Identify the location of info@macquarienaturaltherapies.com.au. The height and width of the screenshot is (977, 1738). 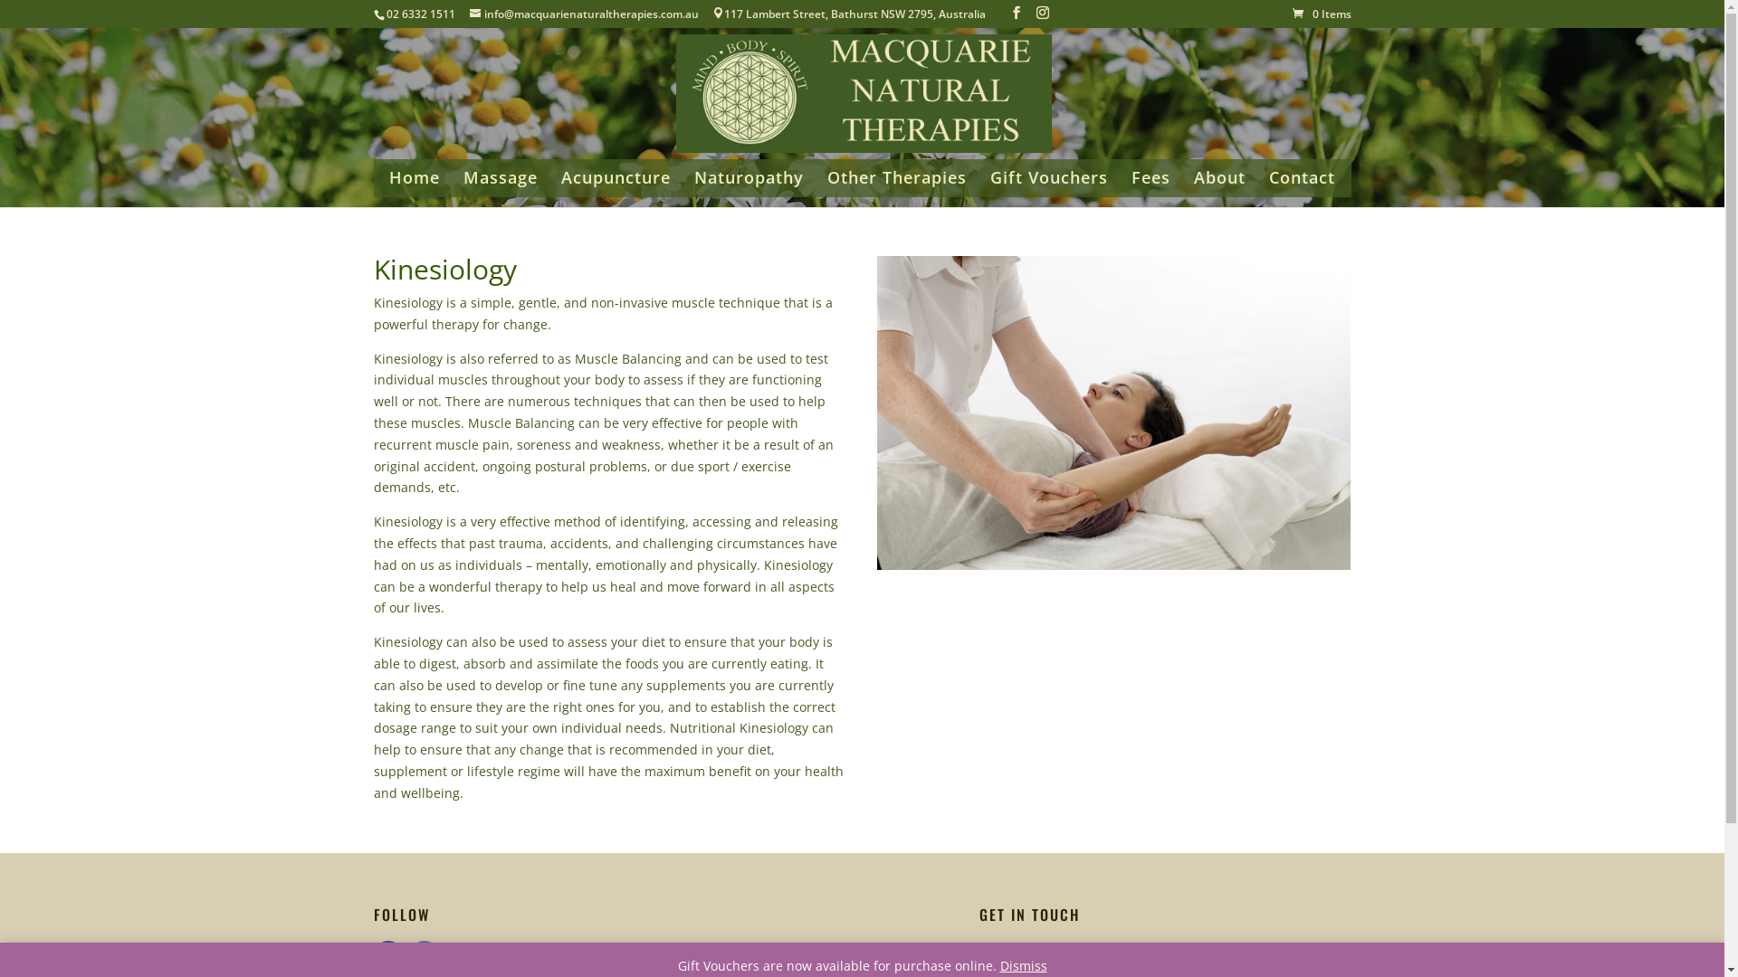
(590, 14).